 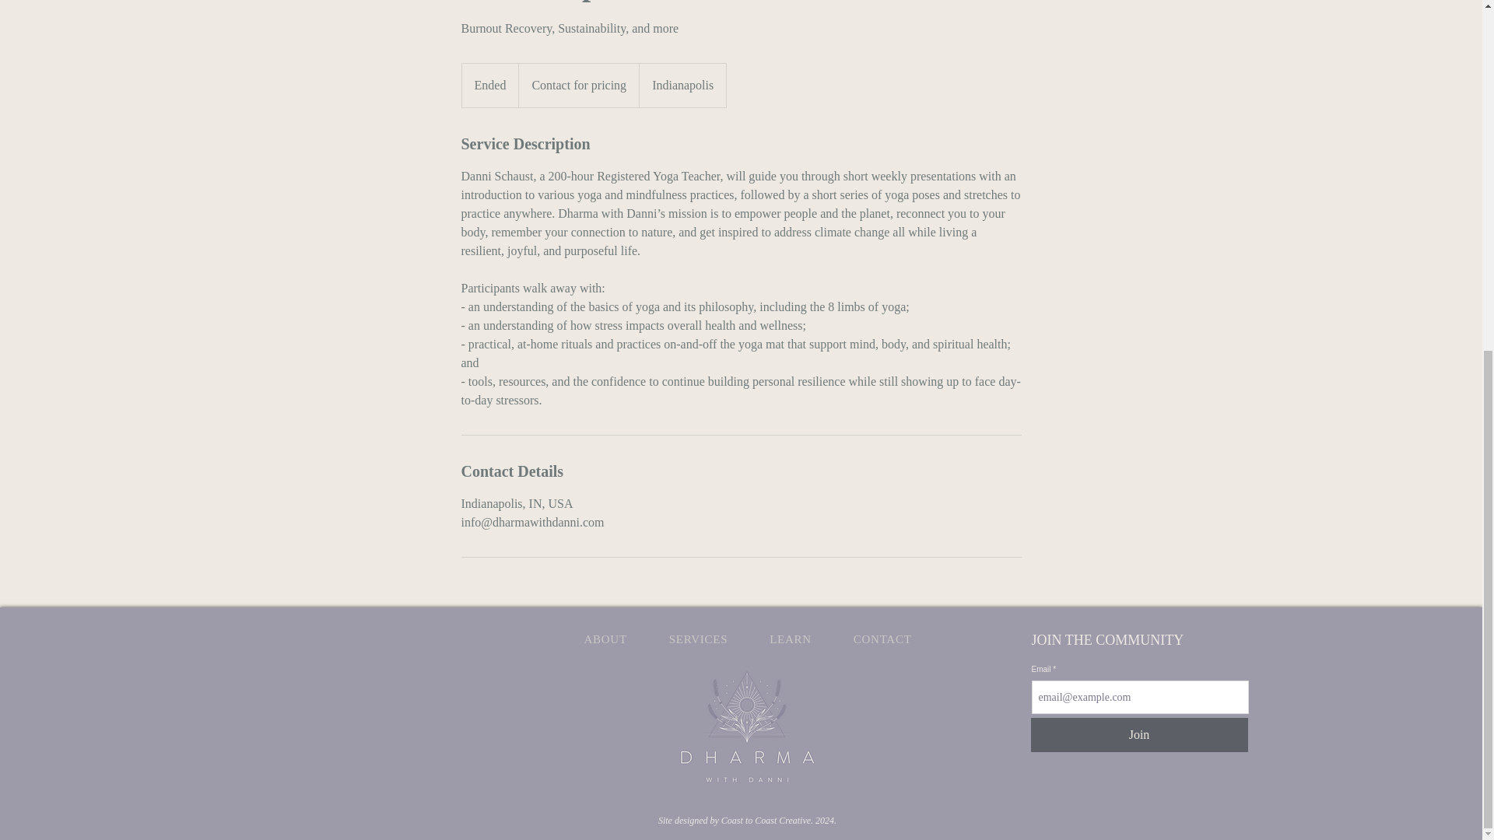 What do you see at coordinates (1139, 734) in the screenshot?
I see `Join` at bounding box center [1139, 734].